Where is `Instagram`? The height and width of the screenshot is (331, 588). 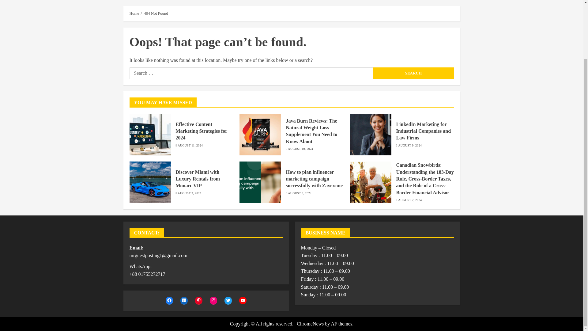 Instagram is located at coordinates (213, 300).